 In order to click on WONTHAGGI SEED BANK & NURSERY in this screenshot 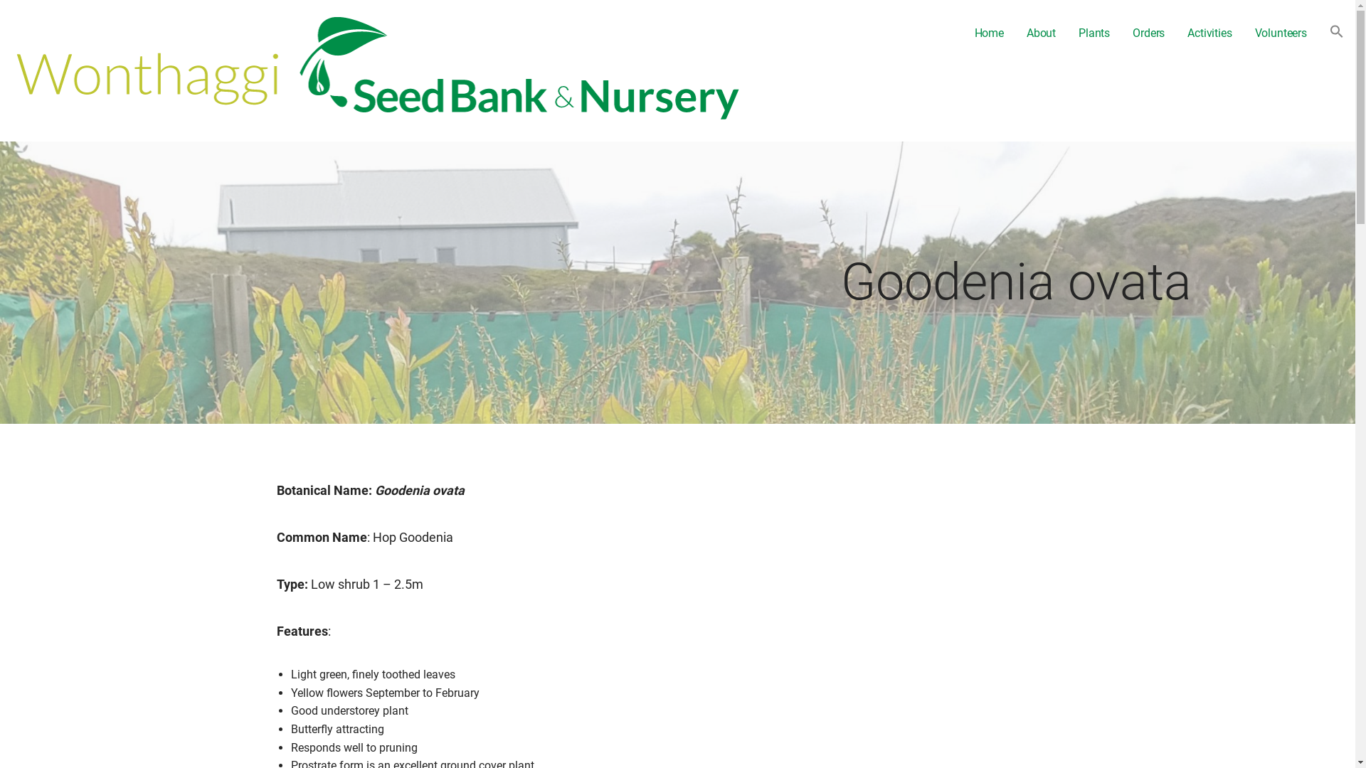, I will do `click(147, 132)`.